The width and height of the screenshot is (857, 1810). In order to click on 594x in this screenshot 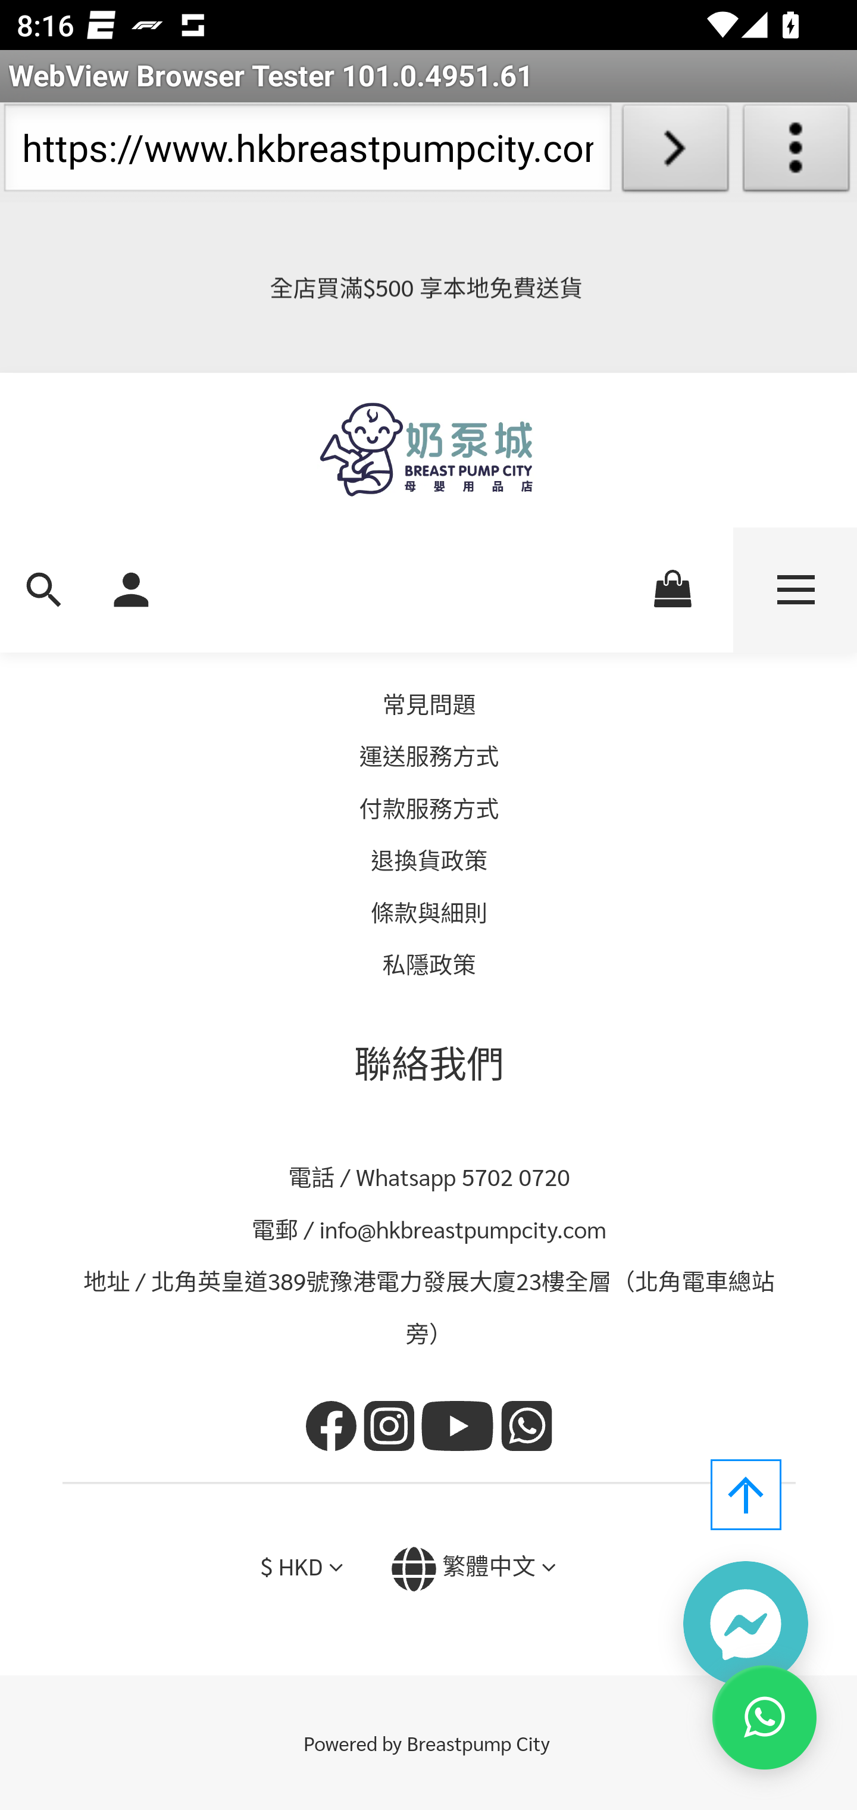, I will do `click(428, 450)`.